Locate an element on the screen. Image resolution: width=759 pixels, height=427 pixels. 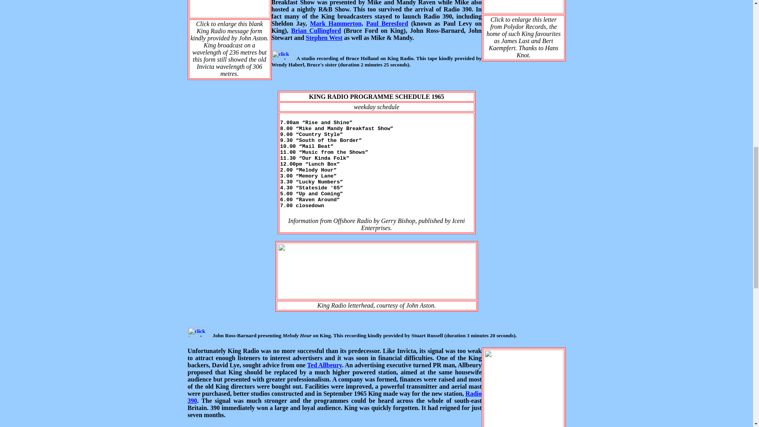
Stephen West is located at coordinates (324, 38).